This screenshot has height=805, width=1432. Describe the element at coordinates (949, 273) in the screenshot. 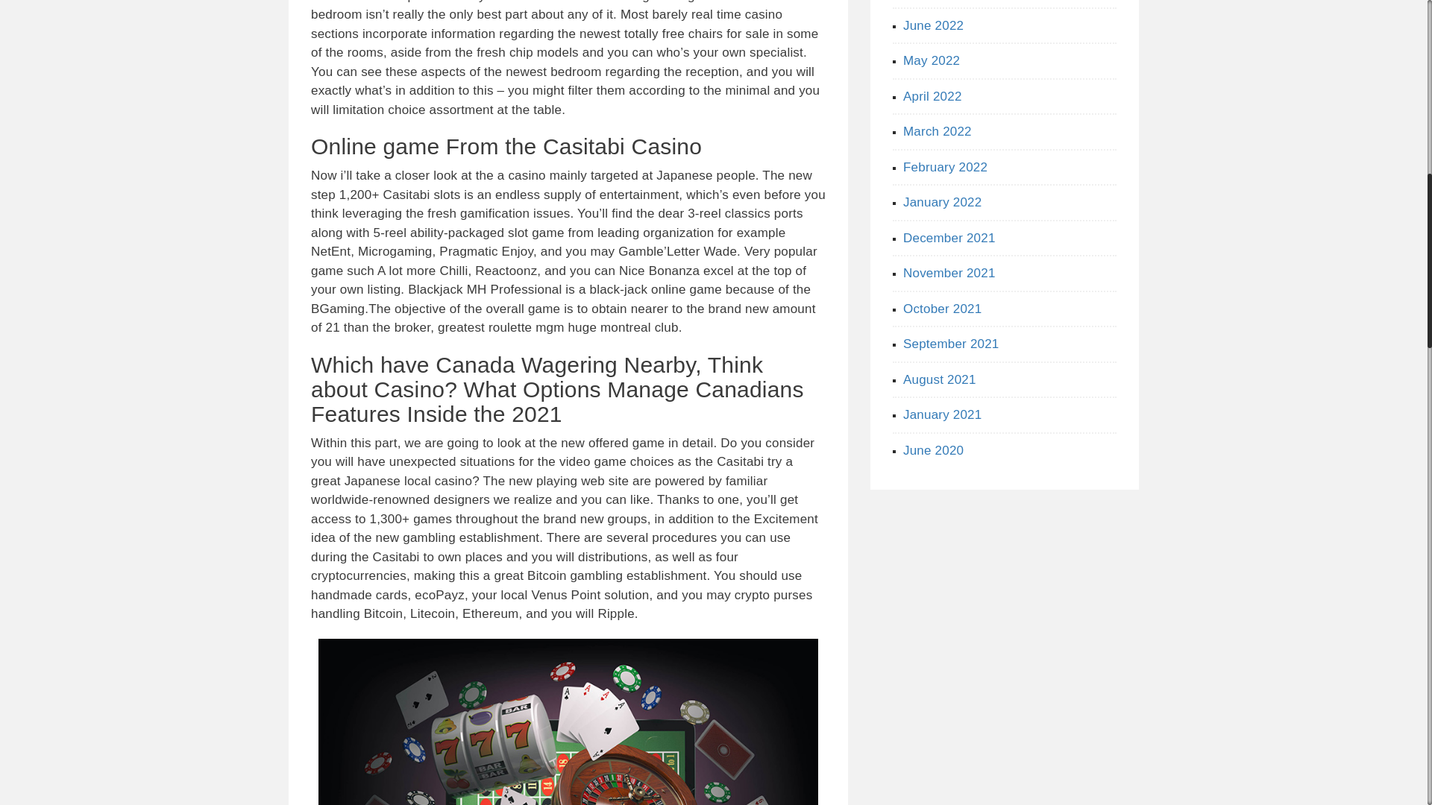

I see `November 2021` at that location.